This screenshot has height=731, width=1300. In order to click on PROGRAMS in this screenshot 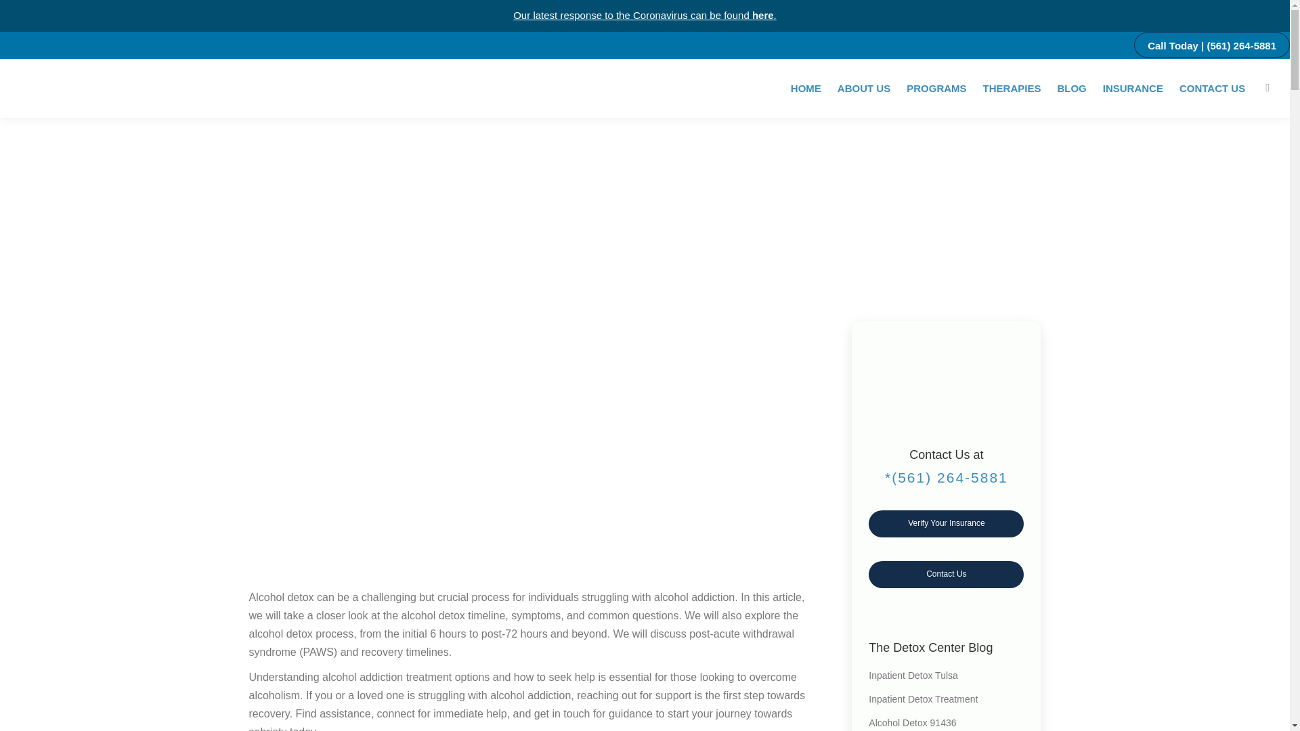, I will do `click(936, 87)`.